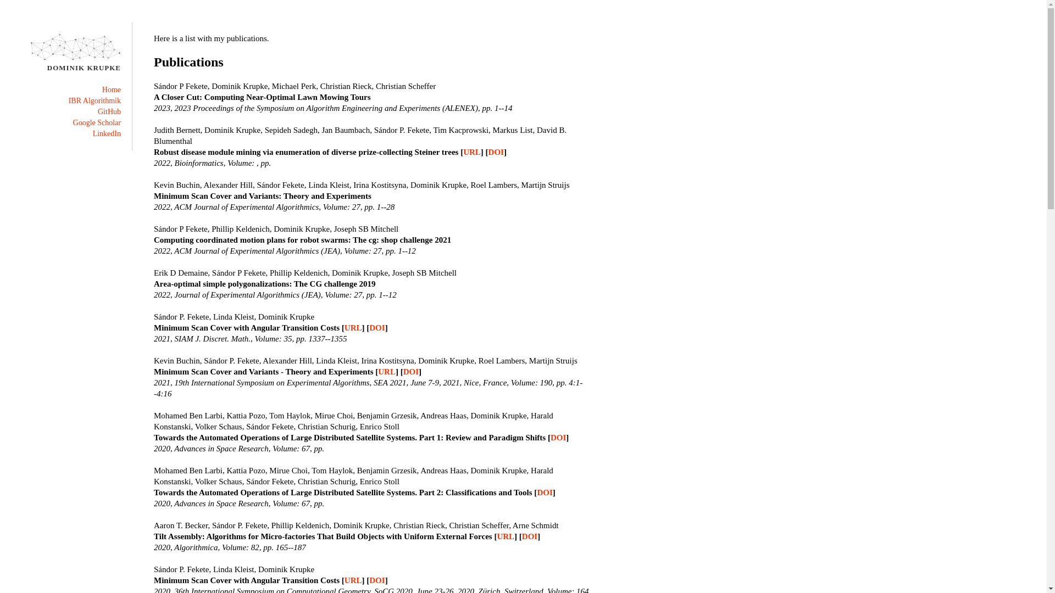 This screenshot has height=593, width=1055. I want to click on URL, so click(353, 580).